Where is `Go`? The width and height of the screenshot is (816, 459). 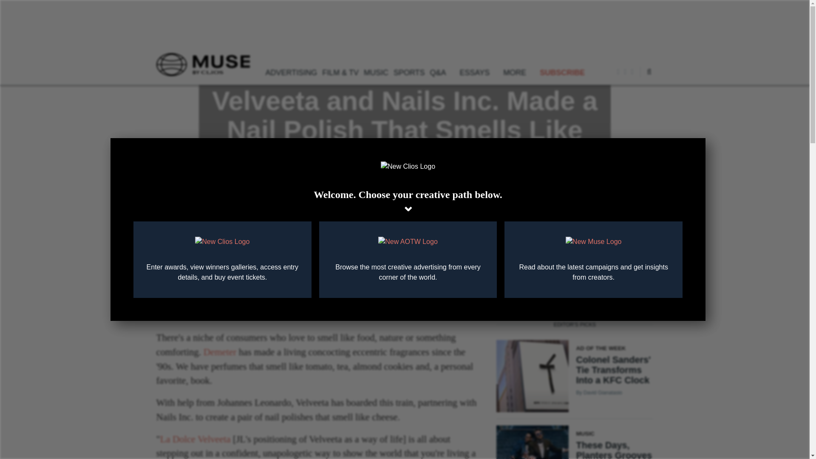
Go is located at coordinates (626, 98).